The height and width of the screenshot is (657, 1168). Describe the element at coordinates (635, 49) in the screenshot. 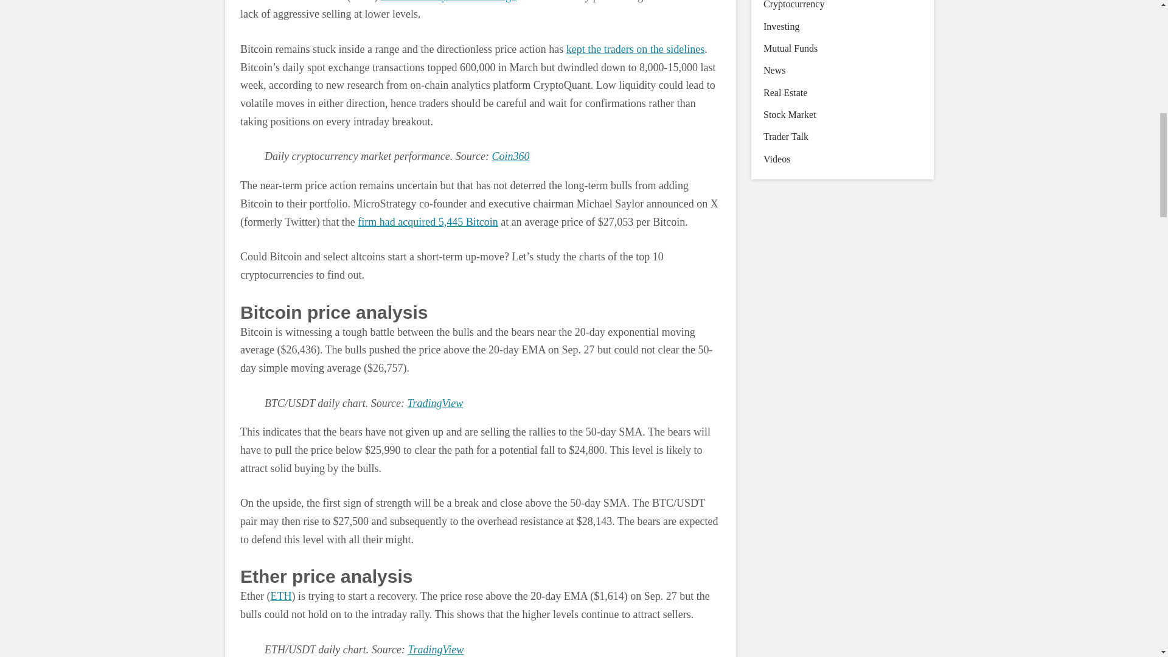

I see `kept the traders on the sidelines` at that location.